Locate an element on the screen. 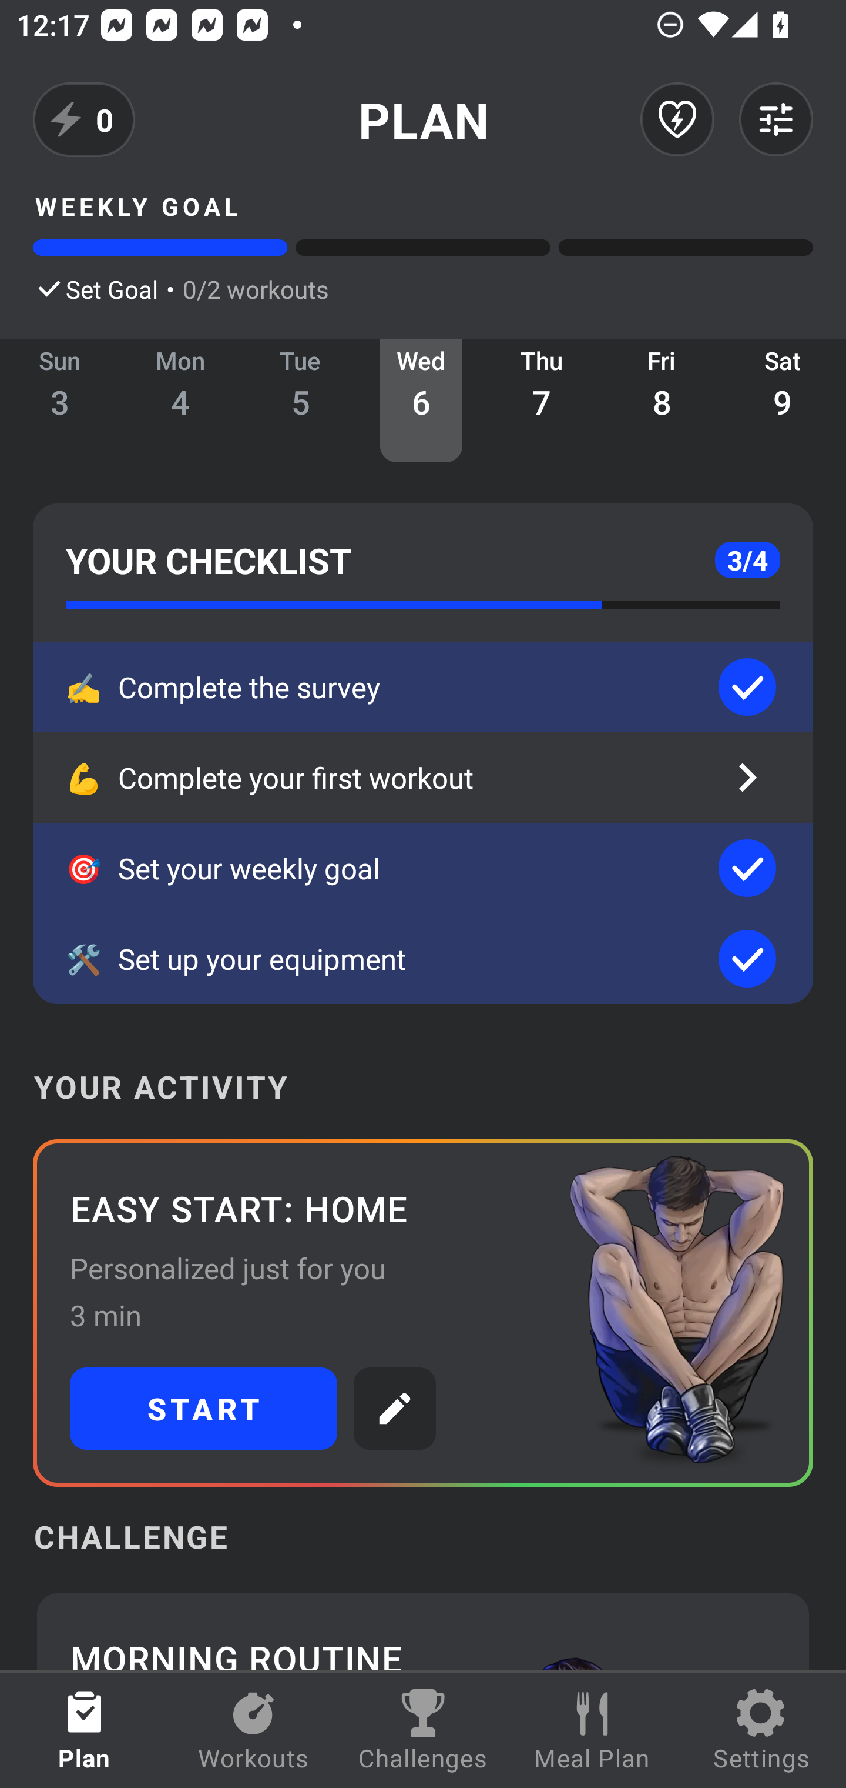 The height and width of the screenshot is (1788, 846). 💪 Complete your first workout is located at coordinates (423, 778).